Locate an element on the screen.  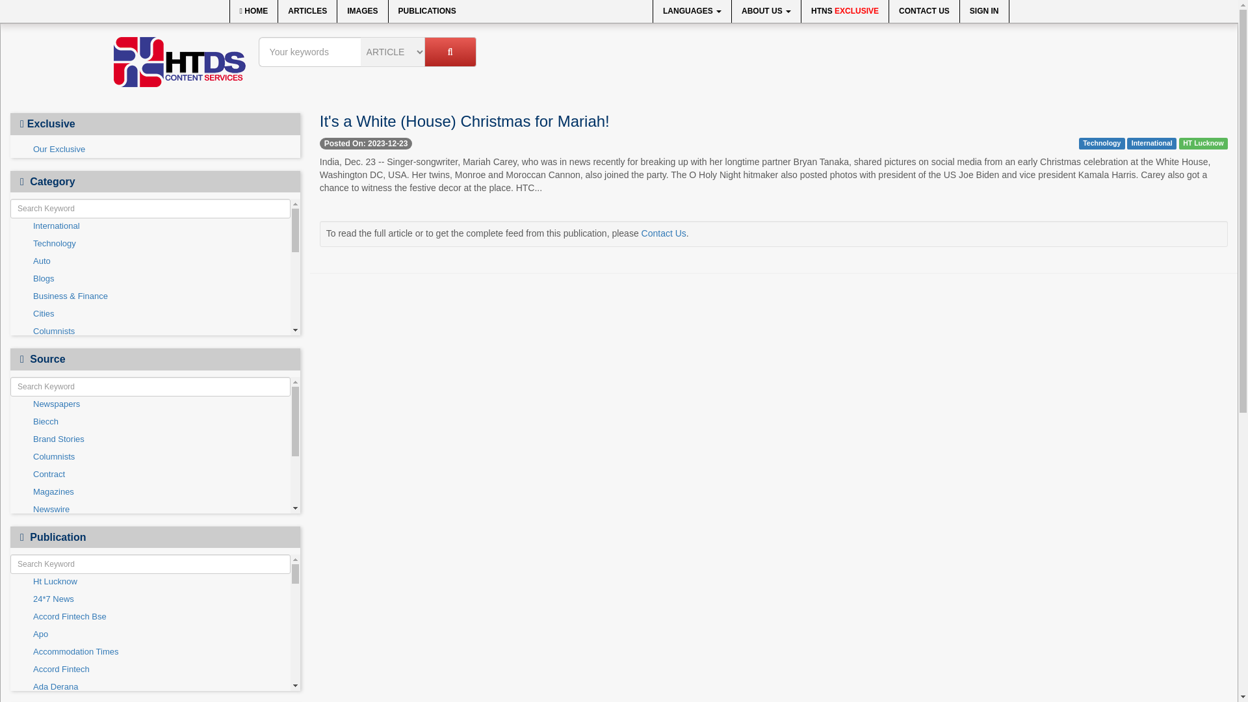
Entertainment is located at coordinates (150, 384).